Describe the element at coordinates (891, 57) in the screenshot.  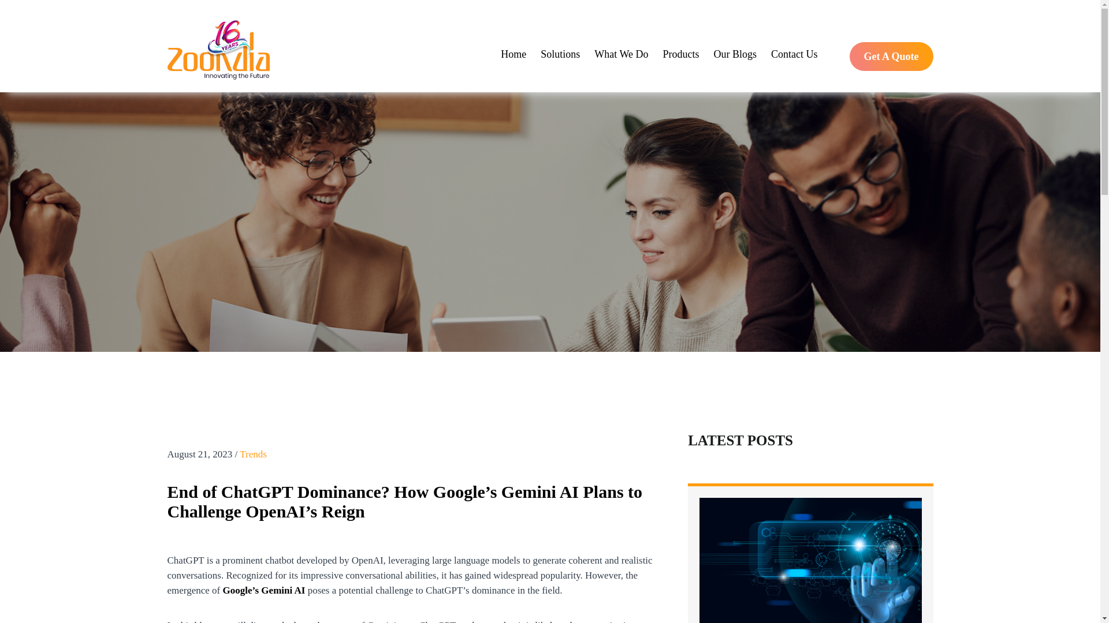
I see `Get A Quote` at that location.